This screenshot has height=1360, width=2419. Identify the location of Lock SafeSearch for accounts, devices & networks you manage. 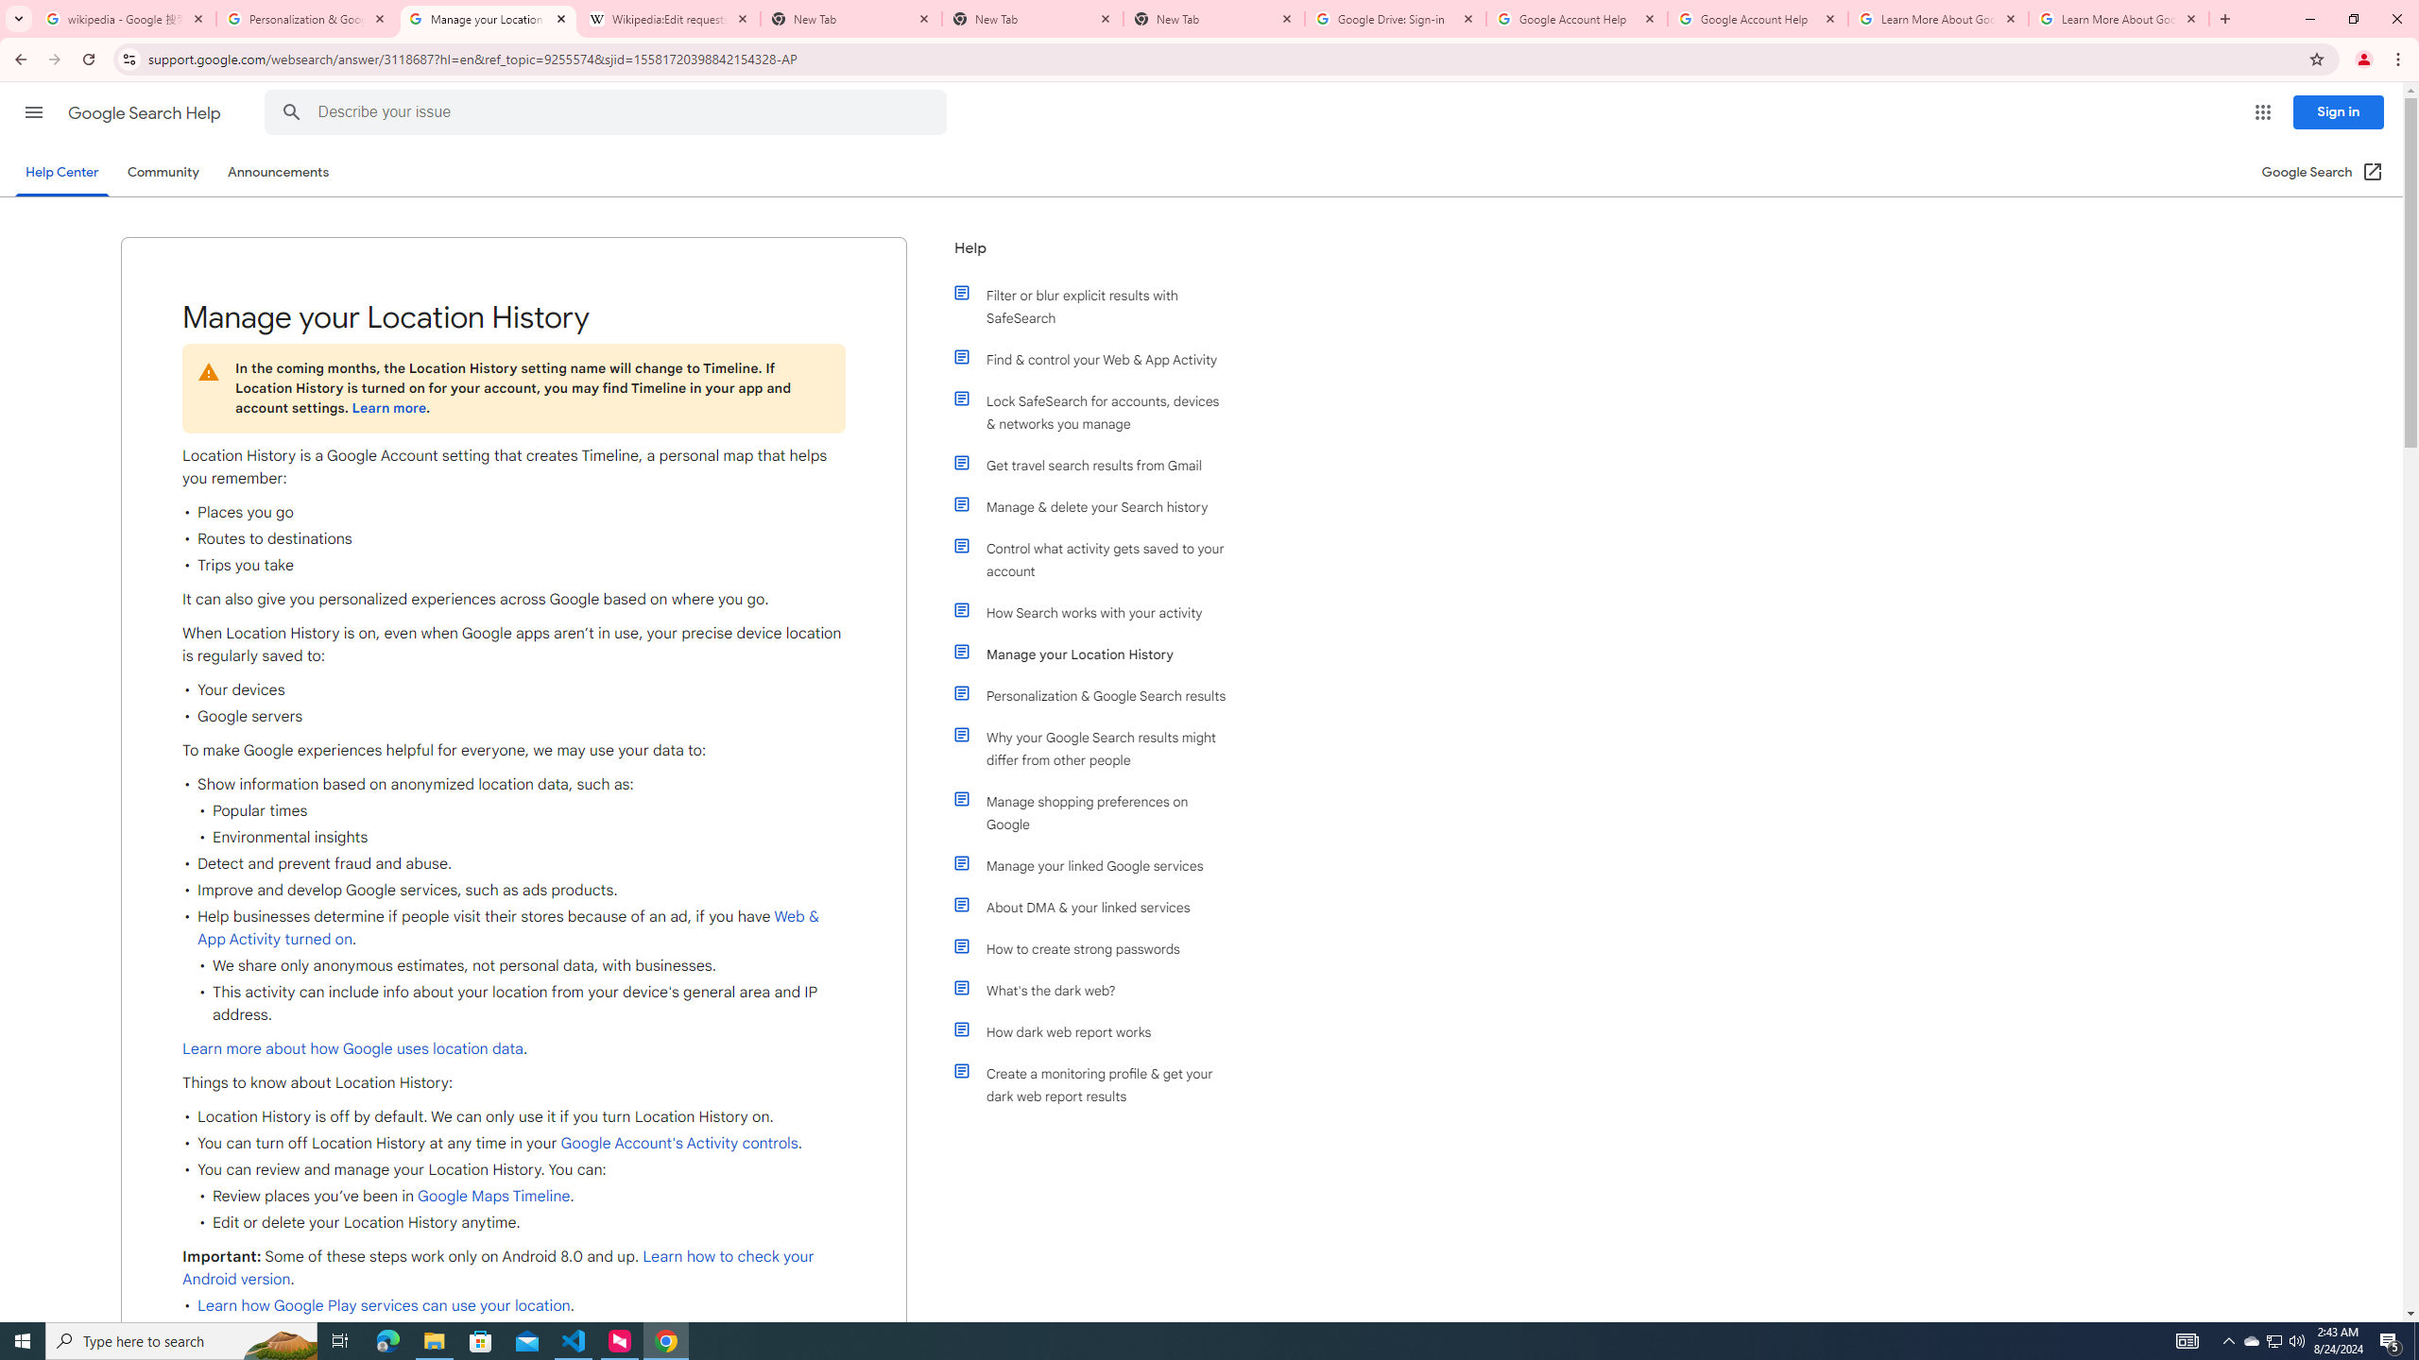
(1099, 412).